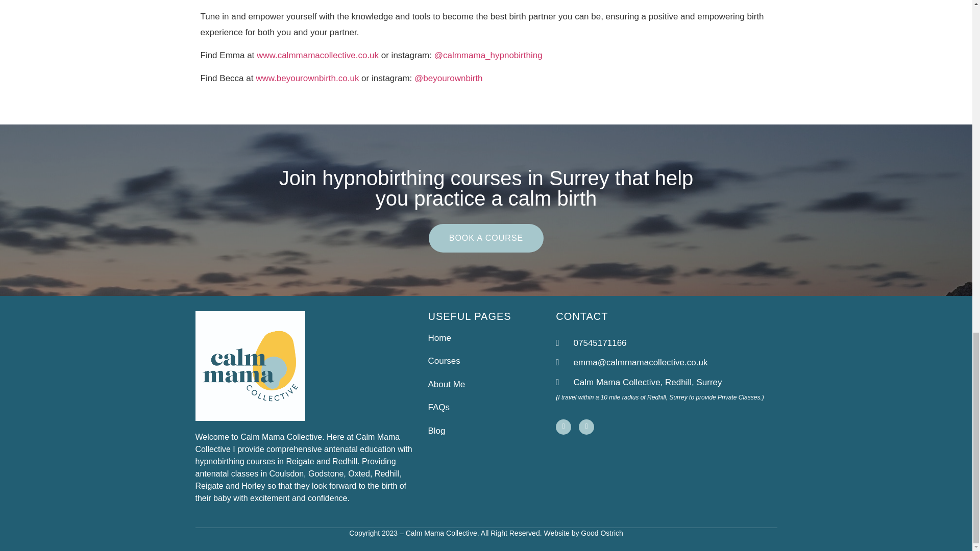 Image resolution: width=980 pixels, height=551 pixels. Describe the element at coordinates (491, 361) in the screenshot. I see `Courses` at that location.